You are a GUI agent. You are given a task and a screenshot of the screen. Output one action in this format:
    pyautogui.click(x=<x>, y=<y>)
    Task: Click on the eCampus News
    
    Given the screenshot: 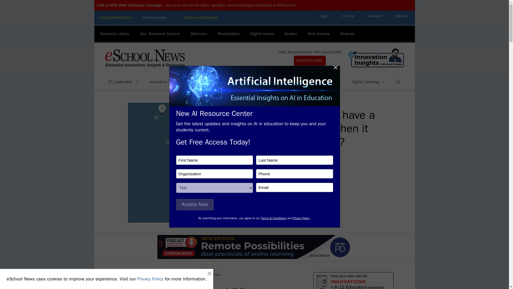 What is the action you would take?
    pyautogui.click(x=154, y=18)
    